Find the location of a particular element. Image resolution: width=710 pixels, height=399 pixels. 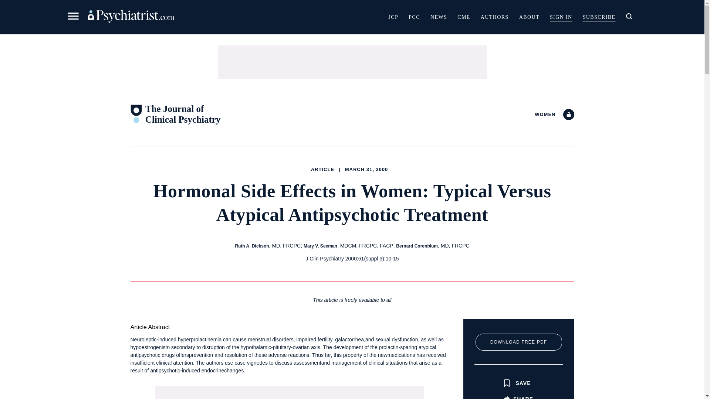

CME is located at coordinates (464, 17).